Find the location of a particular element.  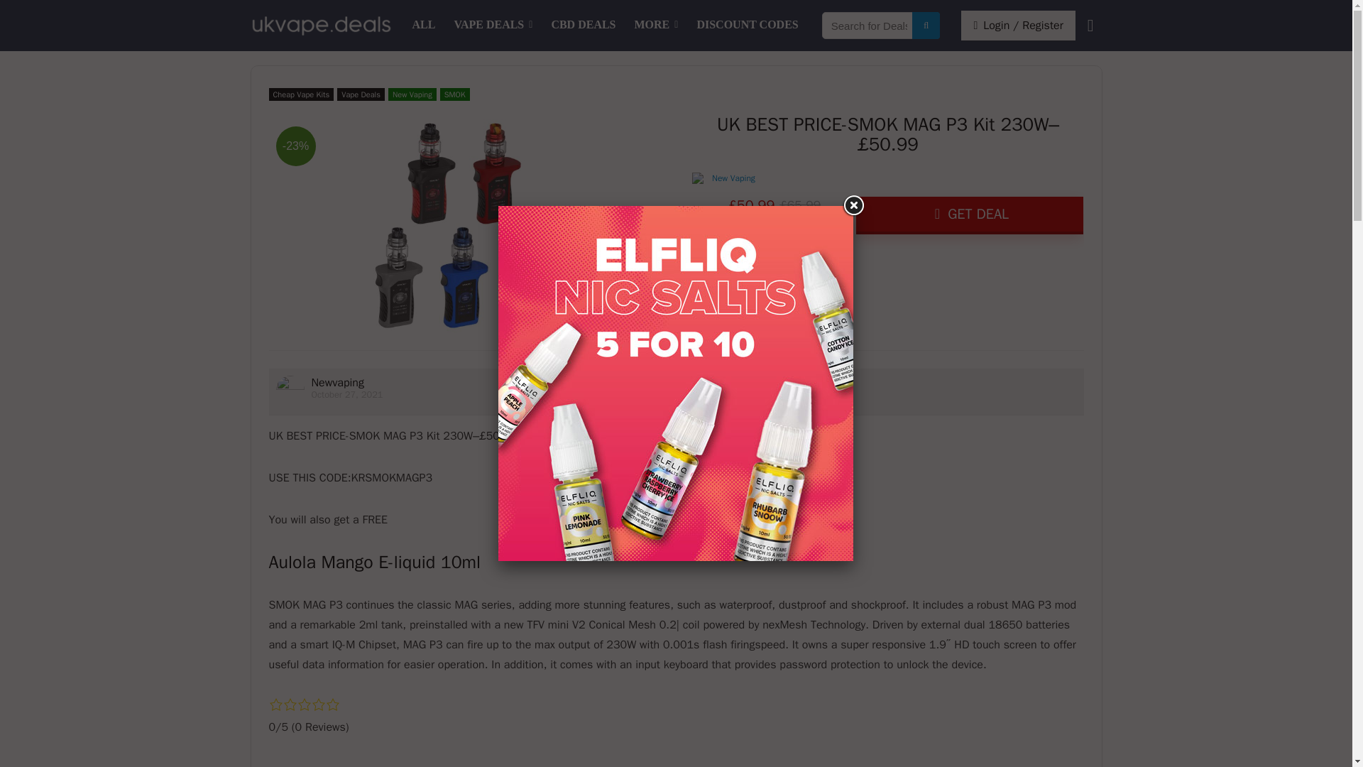

Newvaping is located at coordinates (336, 382).